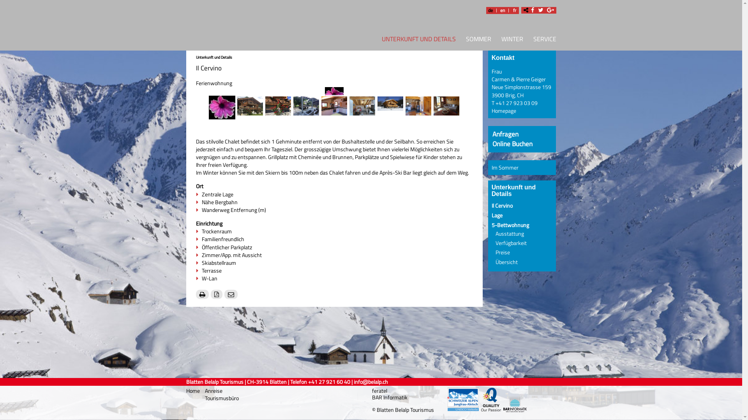  I want to click on Im Sommer, so click(505, 168).